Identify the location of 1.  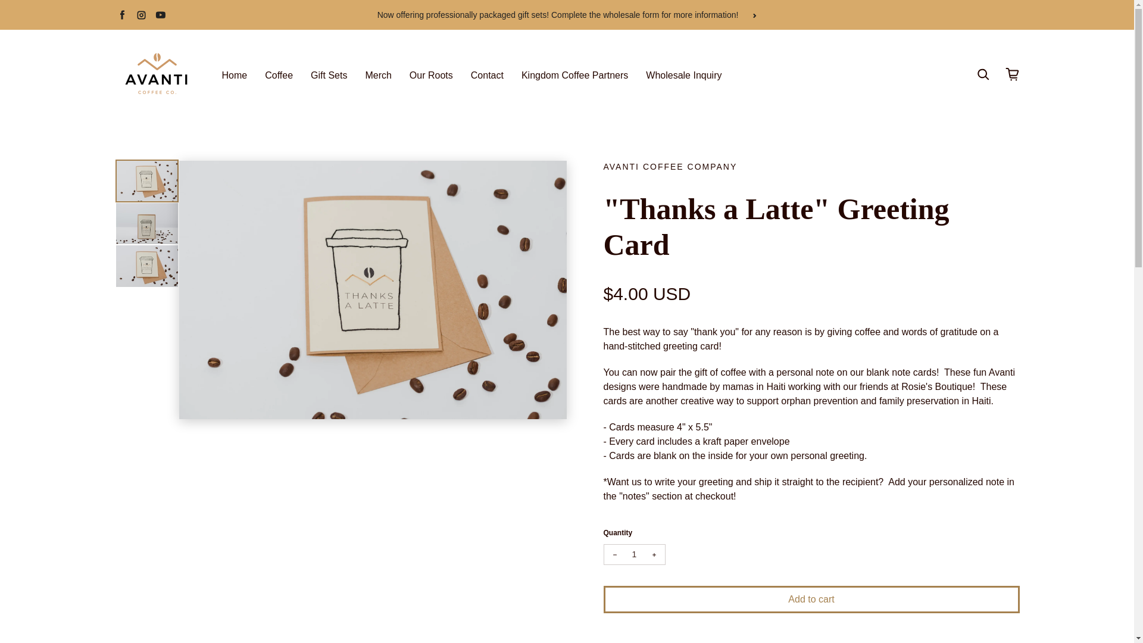
(633, 554).